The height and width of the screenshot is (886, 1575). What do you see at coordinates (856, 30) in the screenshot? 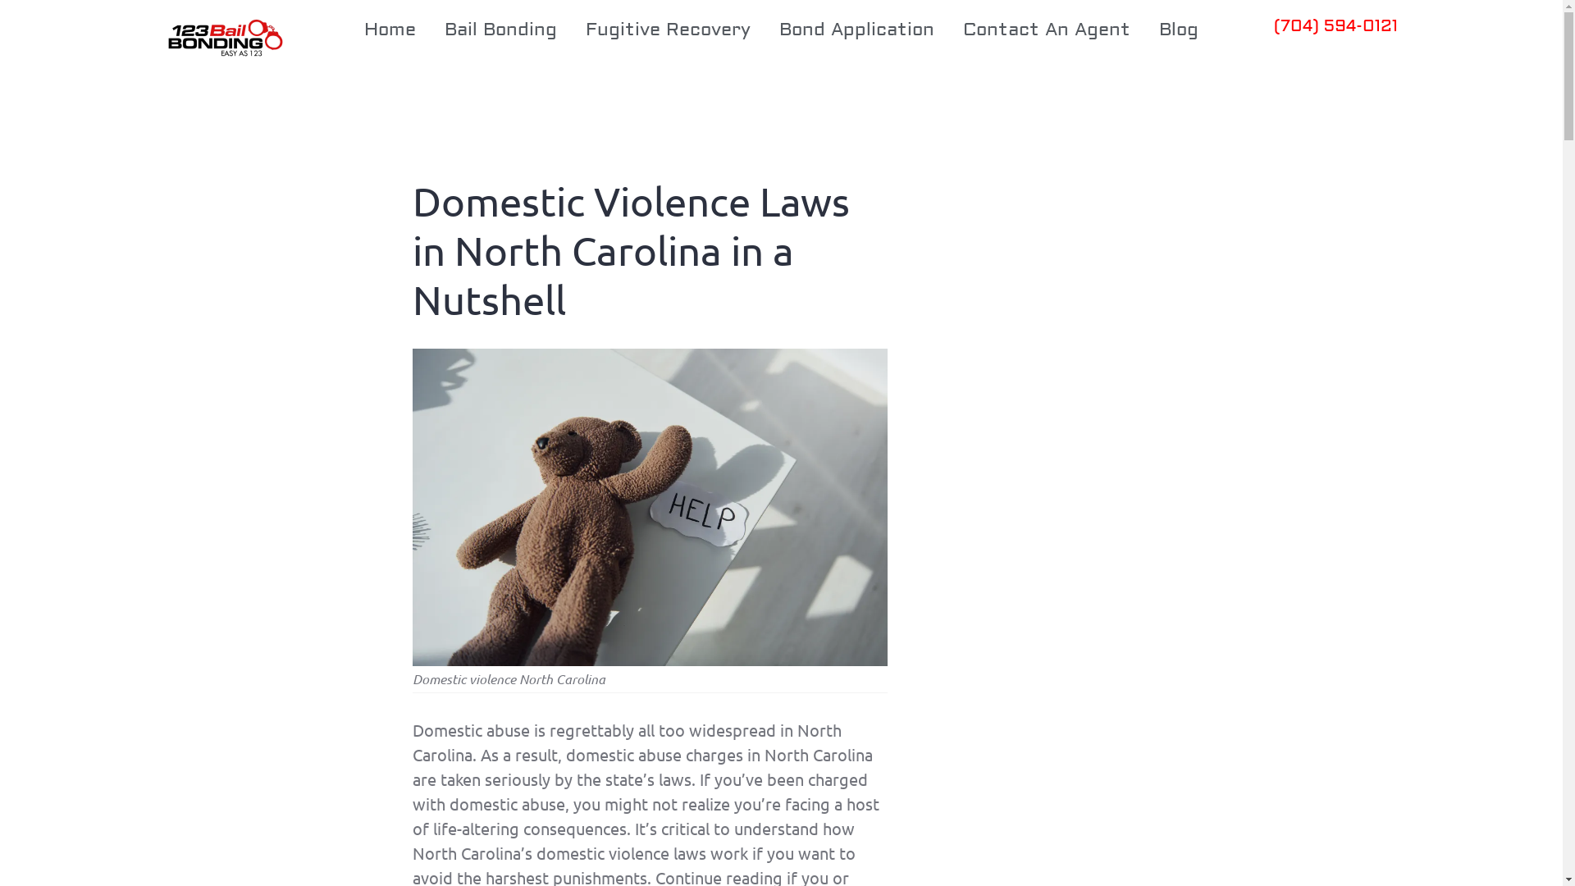
I see `Bond Application` at bounding box center [856, 30].